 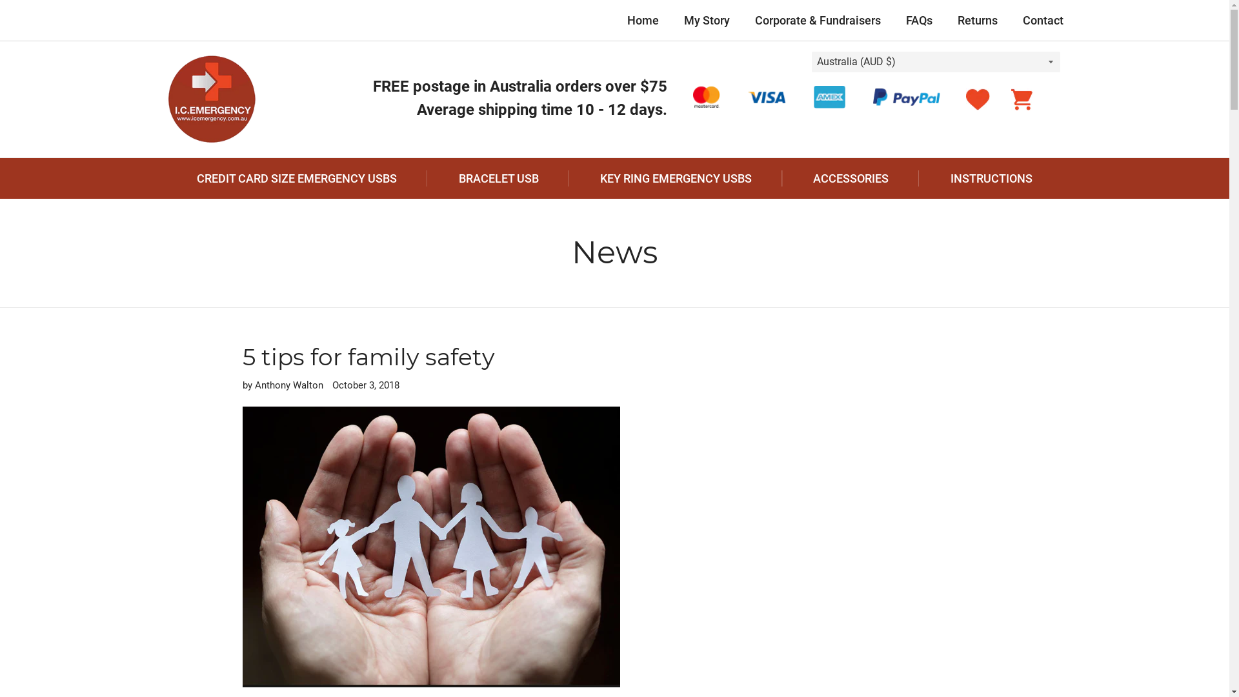 What do you see at coordinates (978, 21) in the screenshot?
I see `Returns` at bounding box center [978, 21].